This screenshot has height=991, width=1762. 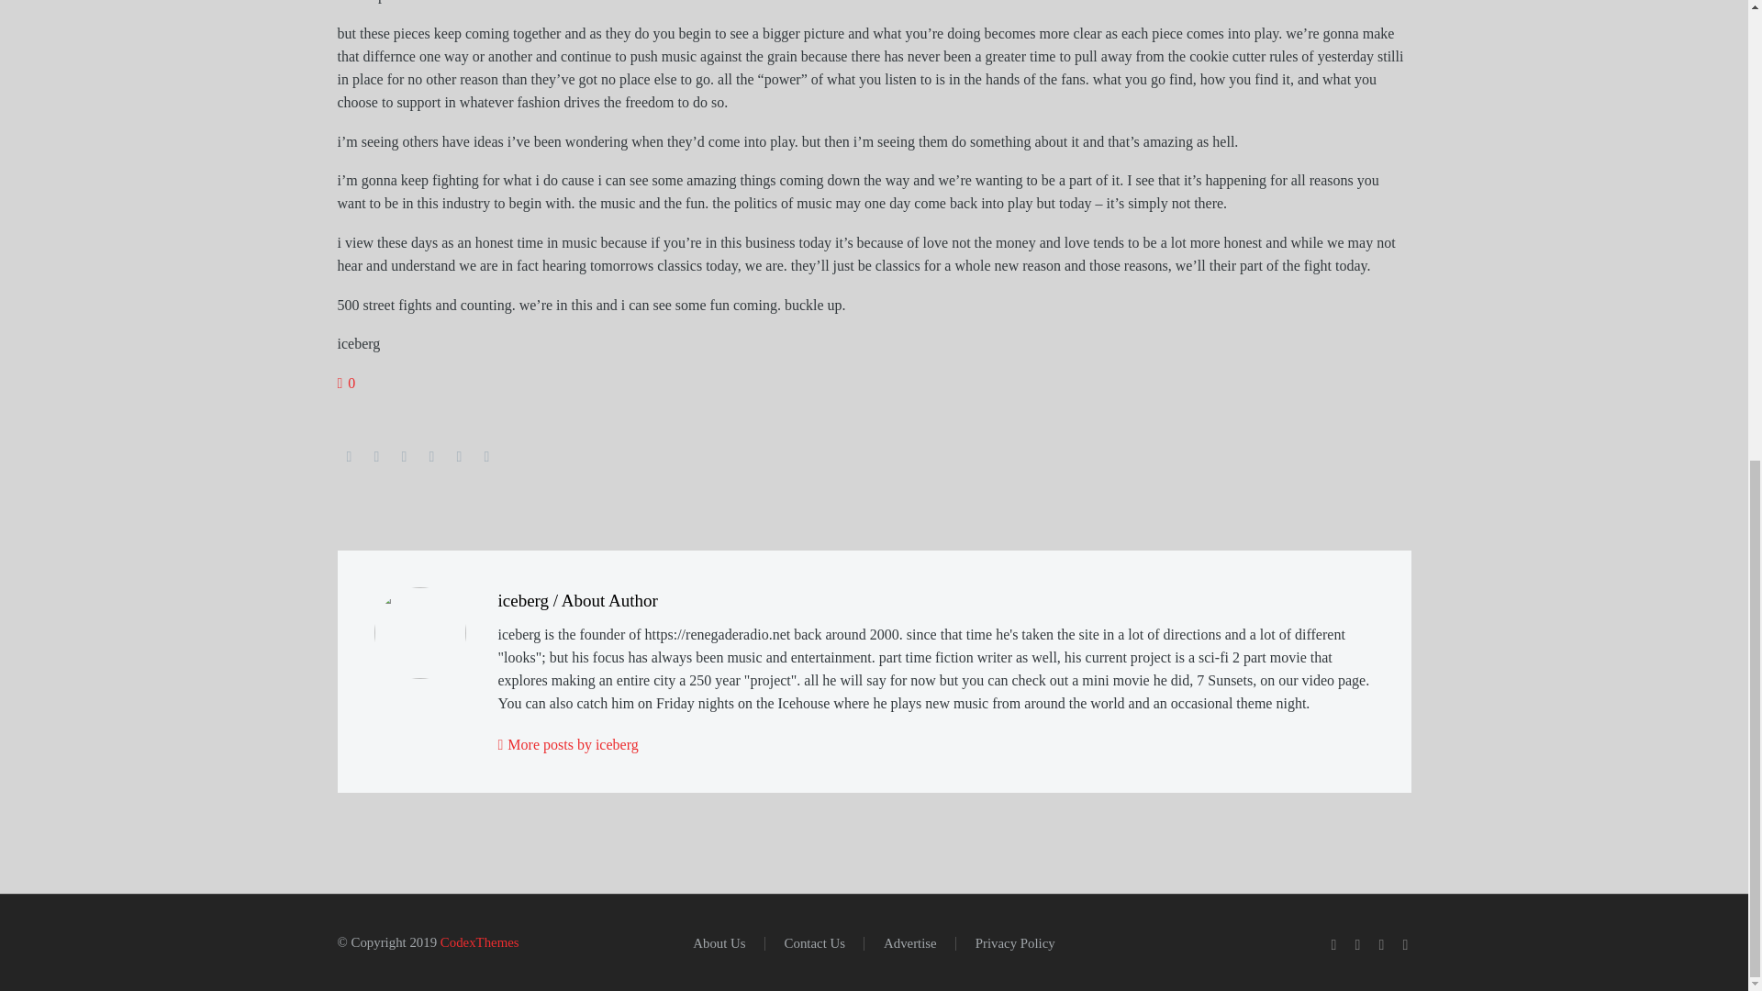 I want to click on Twitter, so click(x=376, y=457).